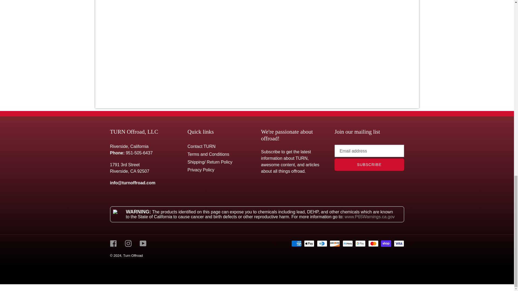  What do you see at coordinates (347, 244) in the screenshot?
I see `Meta Pay` at bounding box center [347, 244].